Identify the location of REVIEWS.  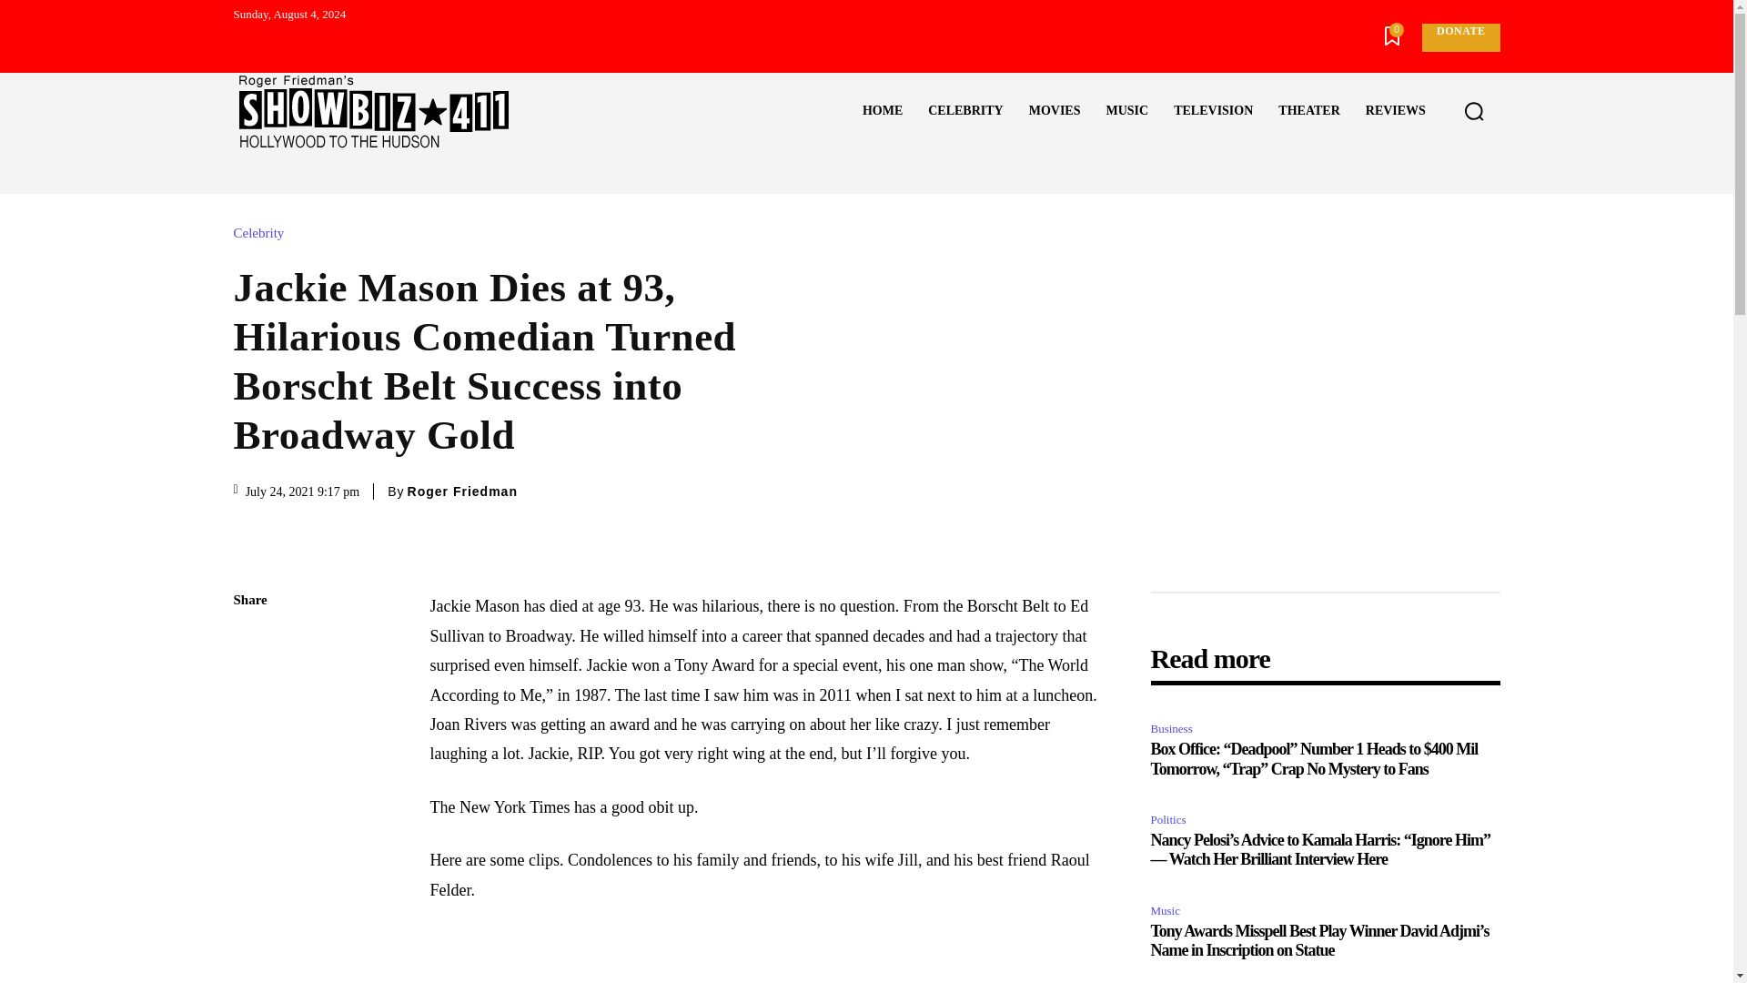
(1395, 111).